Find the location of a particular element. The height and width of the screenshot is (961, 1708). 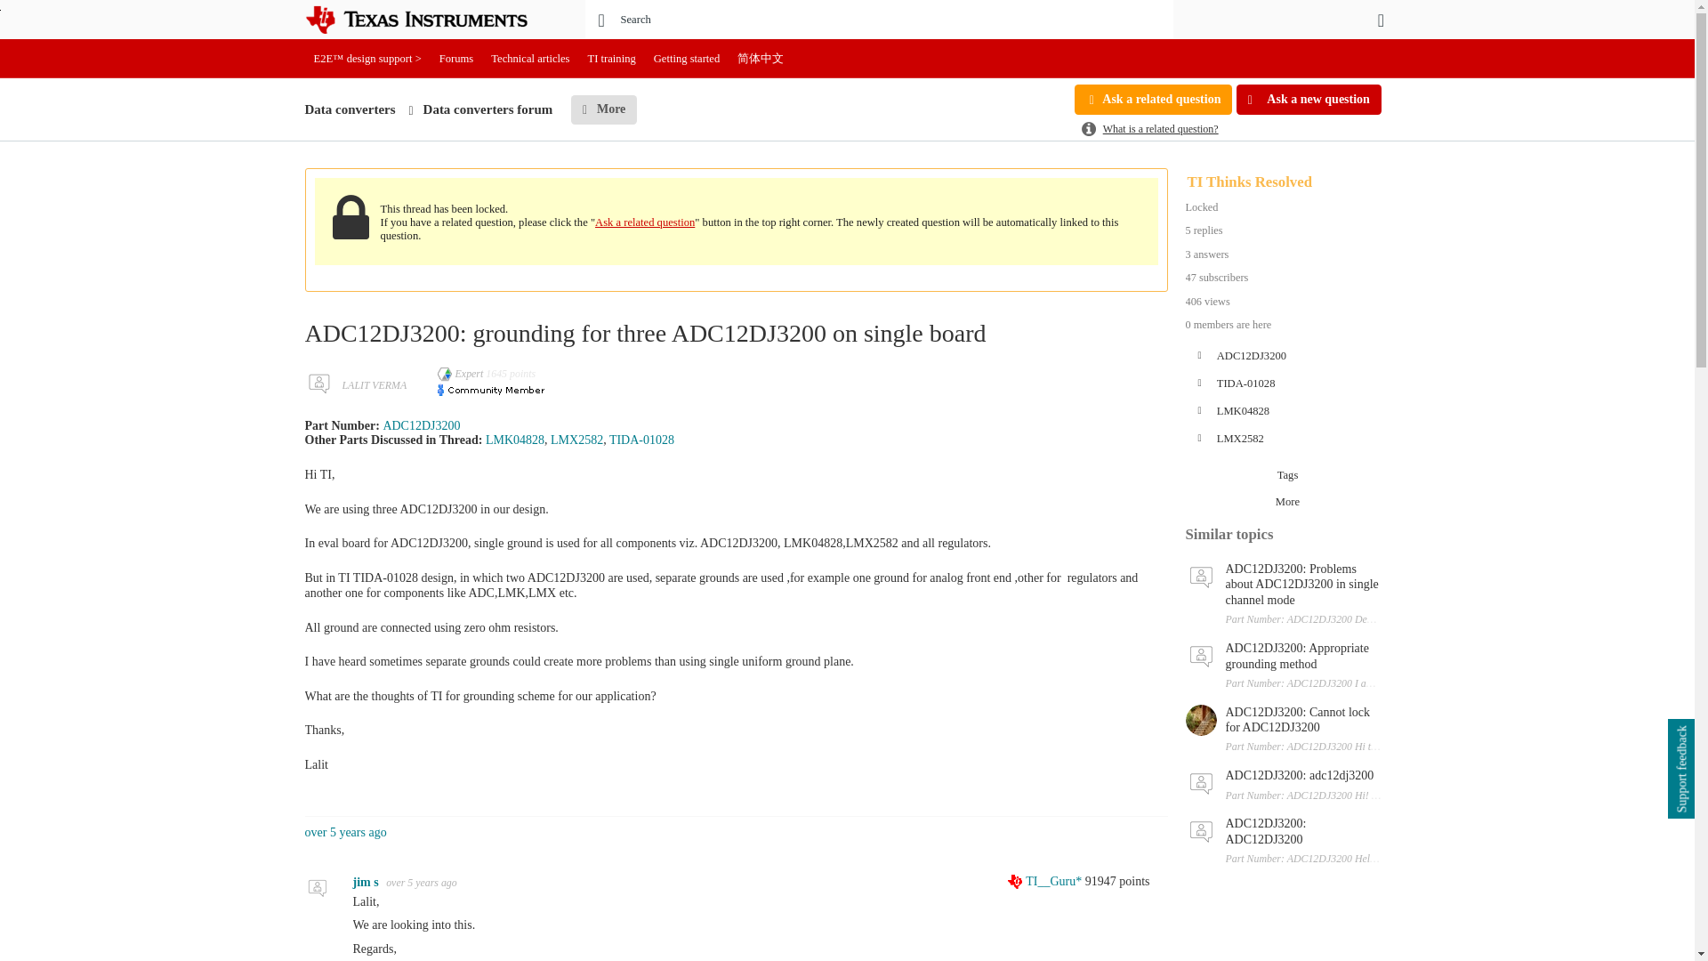

Technical articles is located at coordinates (530, 59).